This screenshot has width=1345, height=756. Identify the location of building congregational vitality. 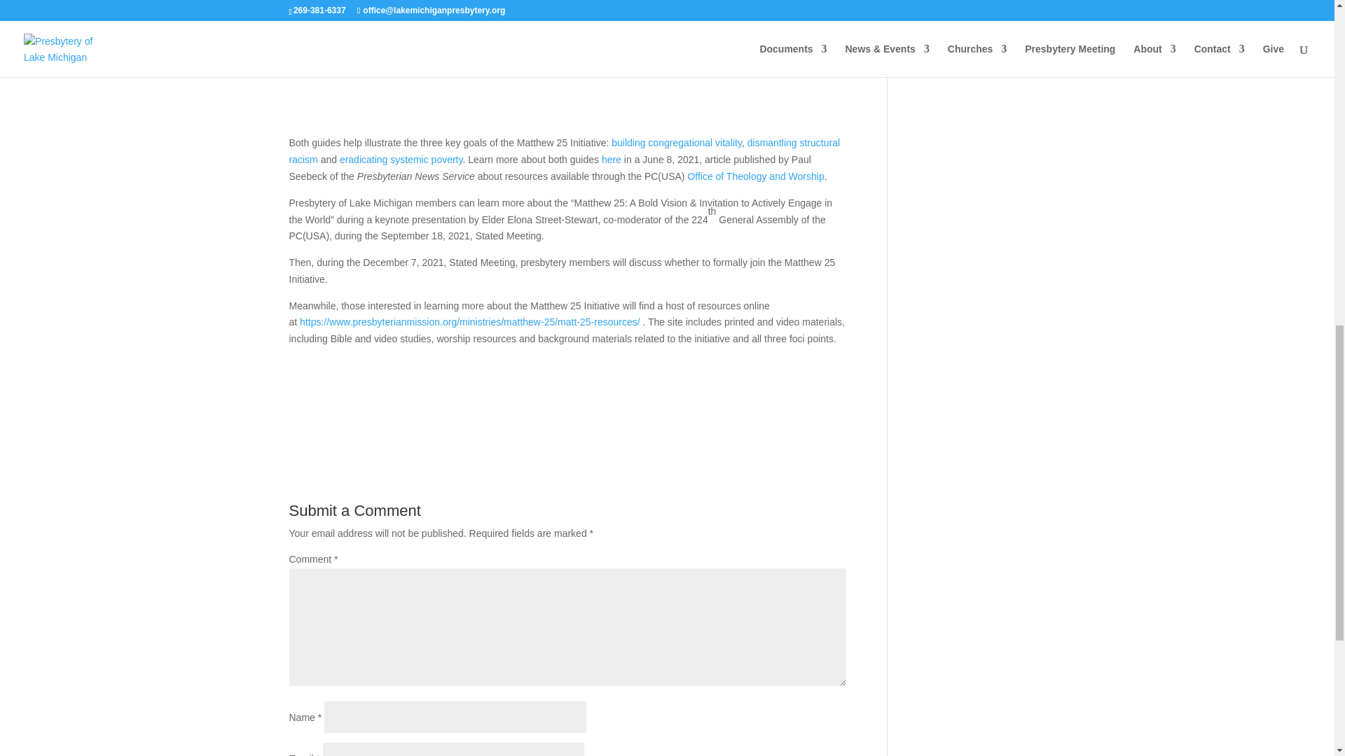
(677, 142).